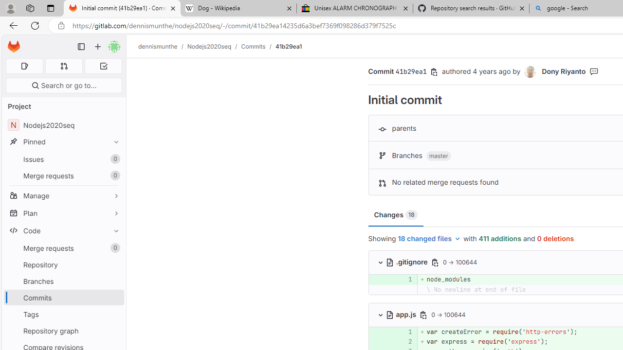 The image size is (623, 350). I want to click on Add a comment to this line, so click(368, 341).